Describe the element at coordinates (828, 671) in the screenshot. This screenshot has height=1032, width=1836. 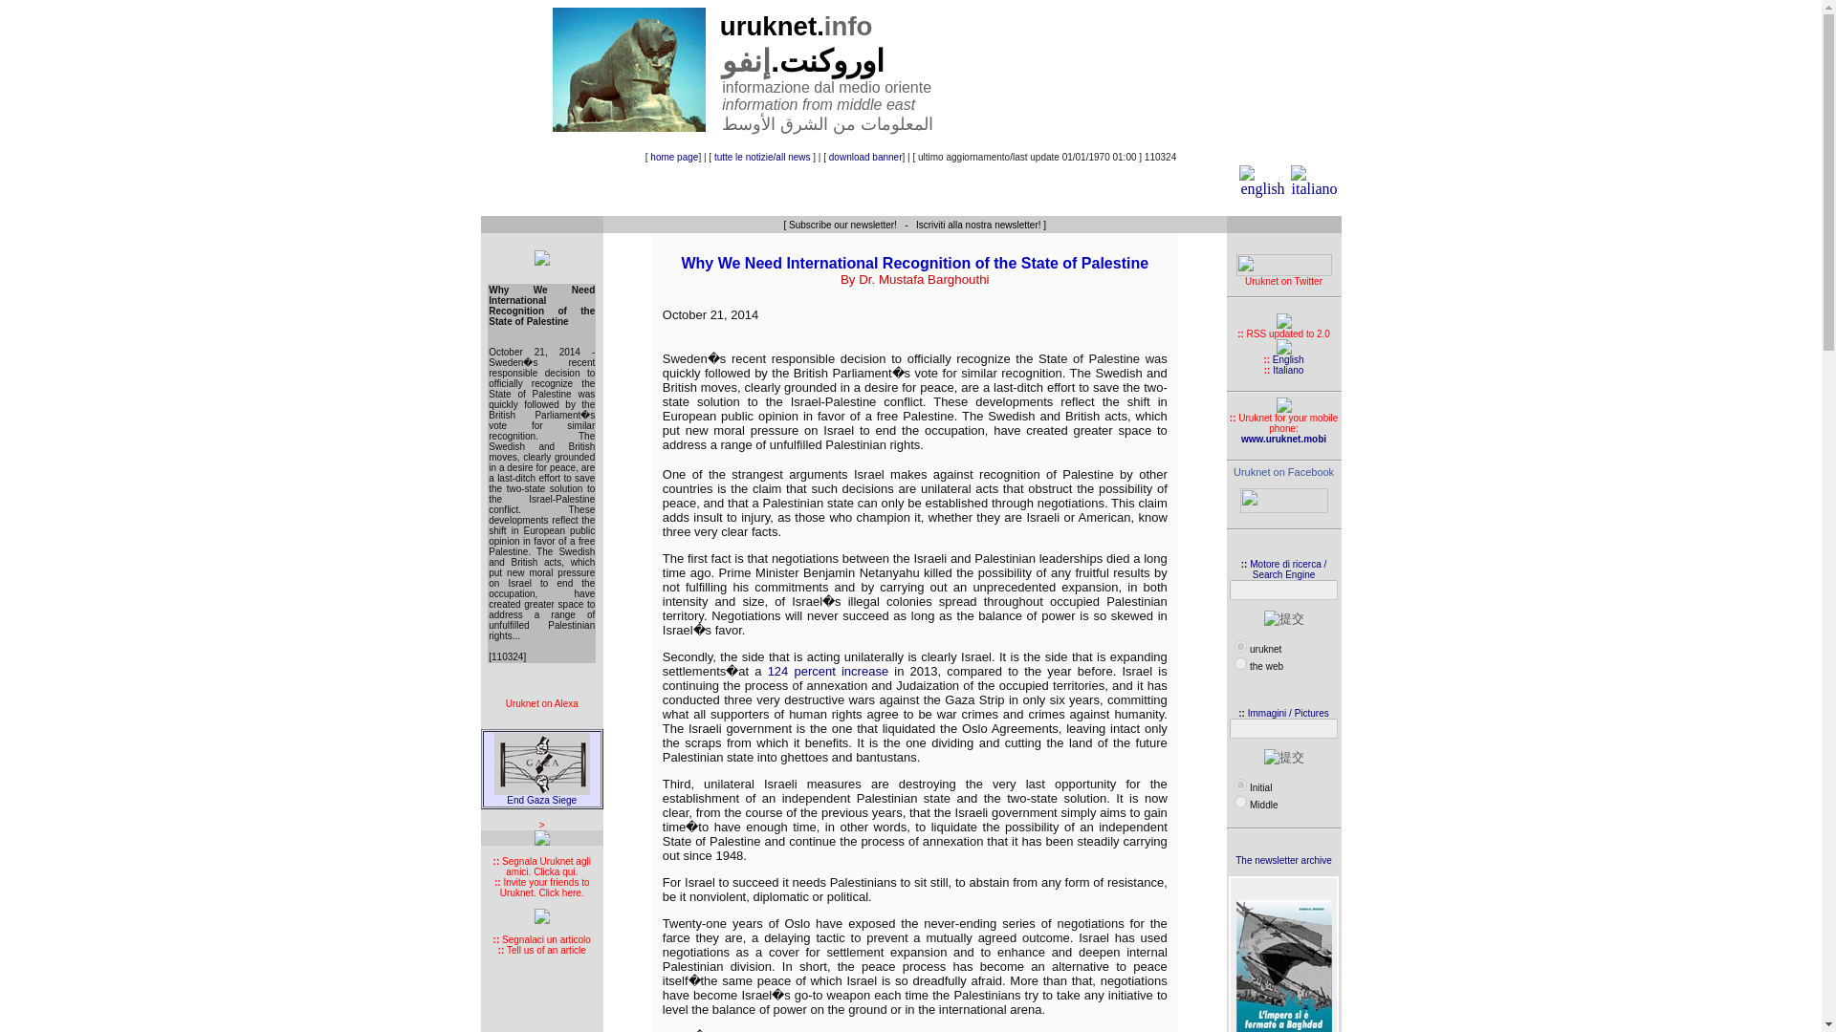
I see `124 percent increase` at that location.